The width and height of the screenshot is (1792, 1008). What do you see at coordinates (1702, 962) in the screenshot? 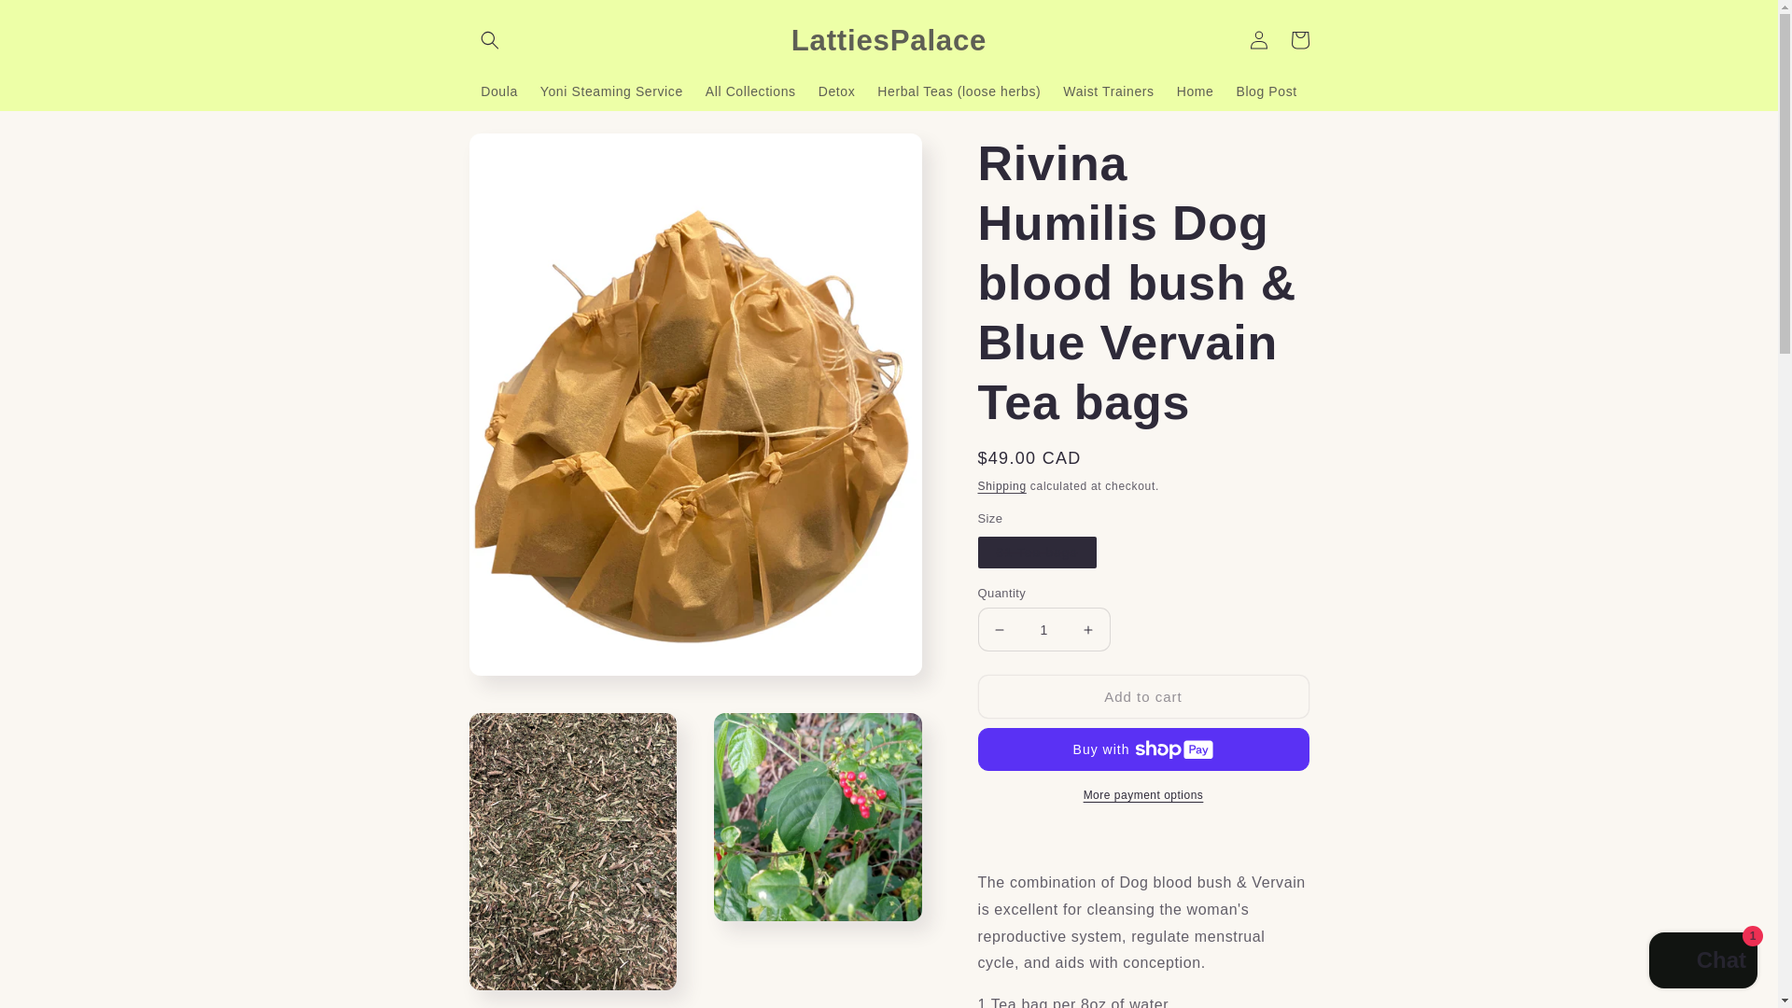
I see `Shopify online store chat` at bounding box center [1702, 962].